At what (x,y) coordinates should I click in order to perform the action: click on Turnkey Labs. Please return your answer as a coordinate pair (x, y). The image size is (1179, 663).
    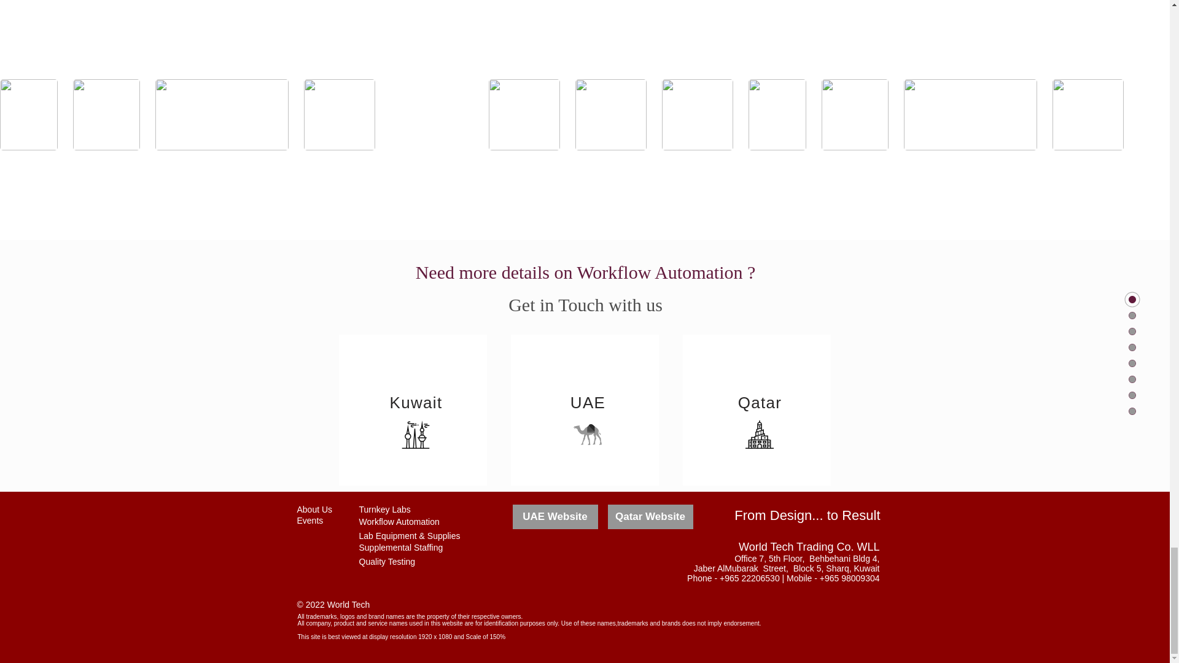
    Looking at the image, I should click on (384, 510).